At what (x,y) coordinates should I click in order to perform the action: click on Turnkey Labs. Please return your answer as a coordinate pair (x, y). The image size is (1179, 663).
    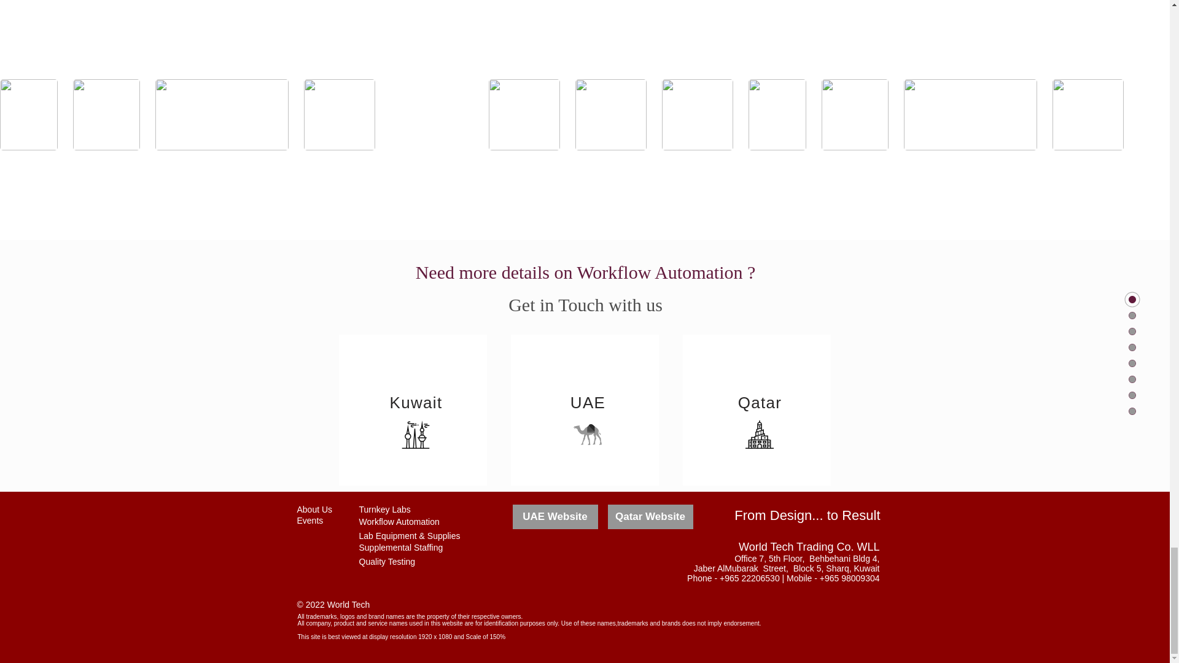
    Looking at the image, I should click on (384, 510).